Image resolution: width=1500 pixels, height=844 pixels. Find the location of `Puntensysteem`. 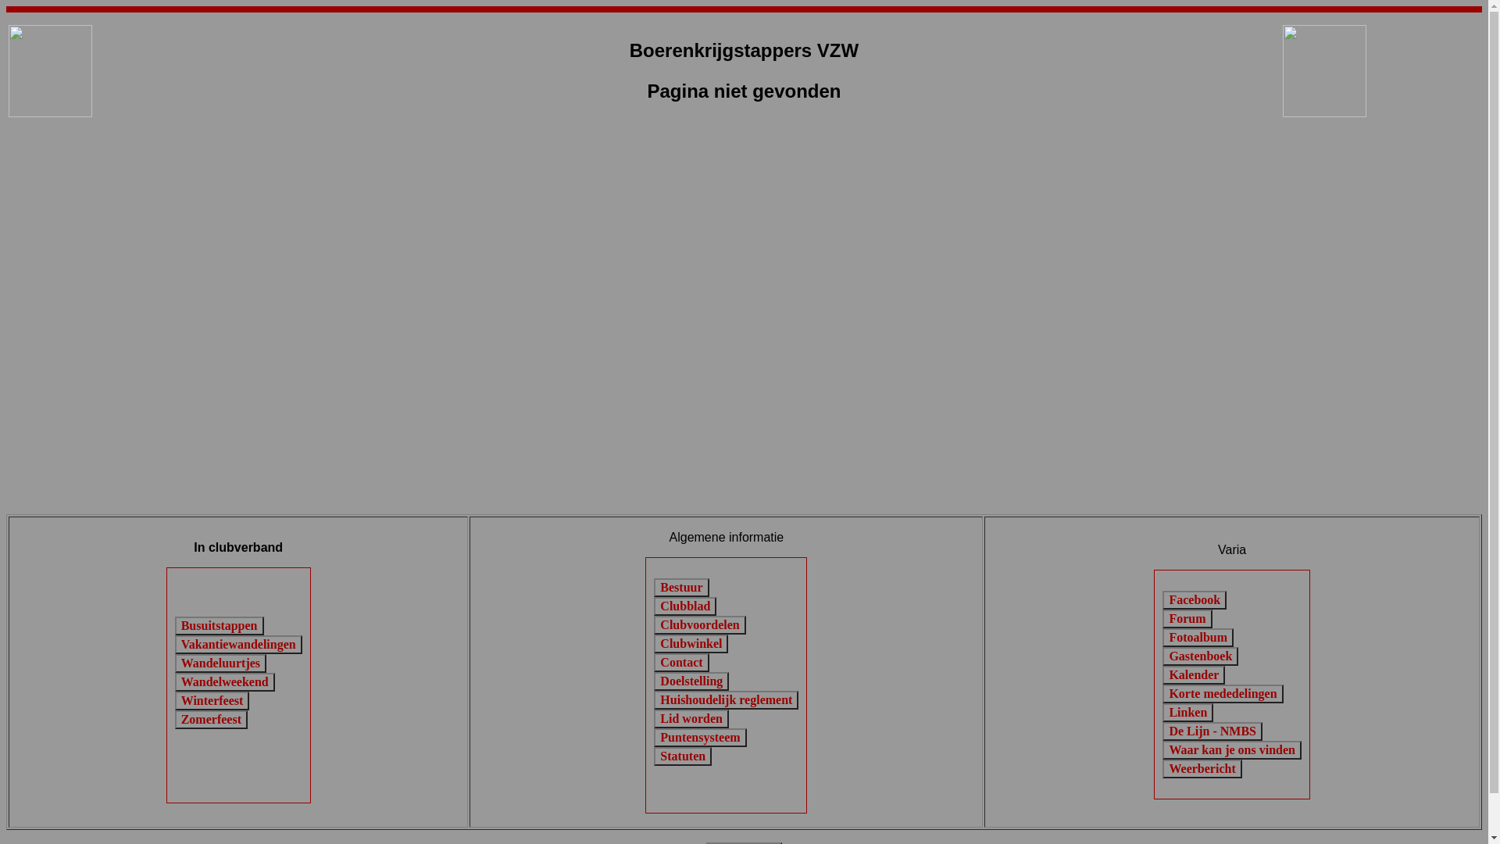

Puntensysteem is located at coordinates (700, 738).